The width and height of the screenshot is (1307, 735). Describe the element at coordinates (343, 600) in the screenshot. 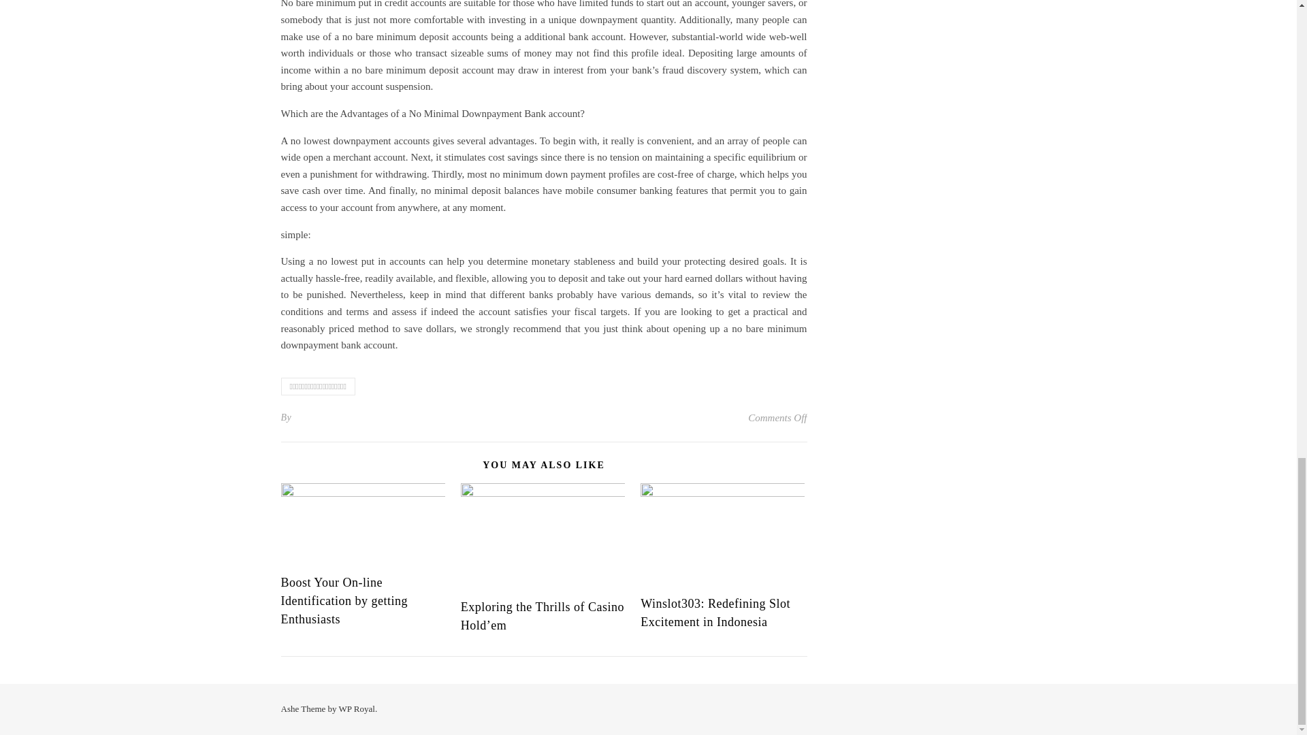

I see `Boost Your On-line Identification by getting Enthusiasts` at that location.